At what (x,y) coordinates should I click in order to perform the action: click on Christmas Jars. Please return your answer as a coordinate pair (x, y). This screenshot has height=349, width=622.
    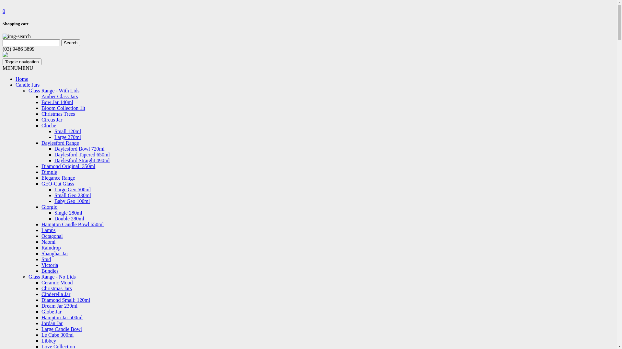
    Looking at the image, I should click on (57, 288).